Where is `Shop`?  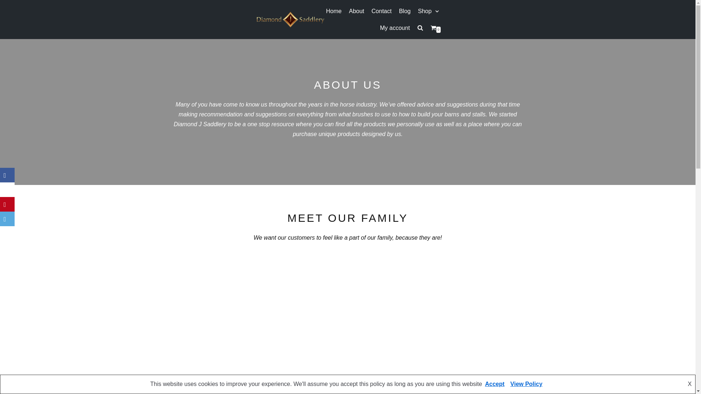
Shop is located at coordinates (429, 11).